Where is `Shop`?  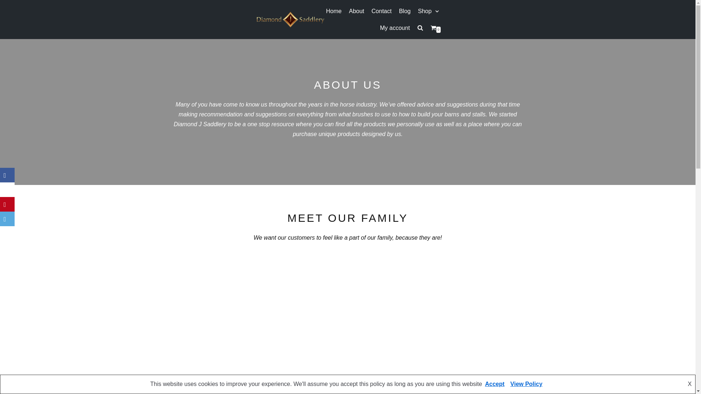
Shop is located at coordinates (429, 11).